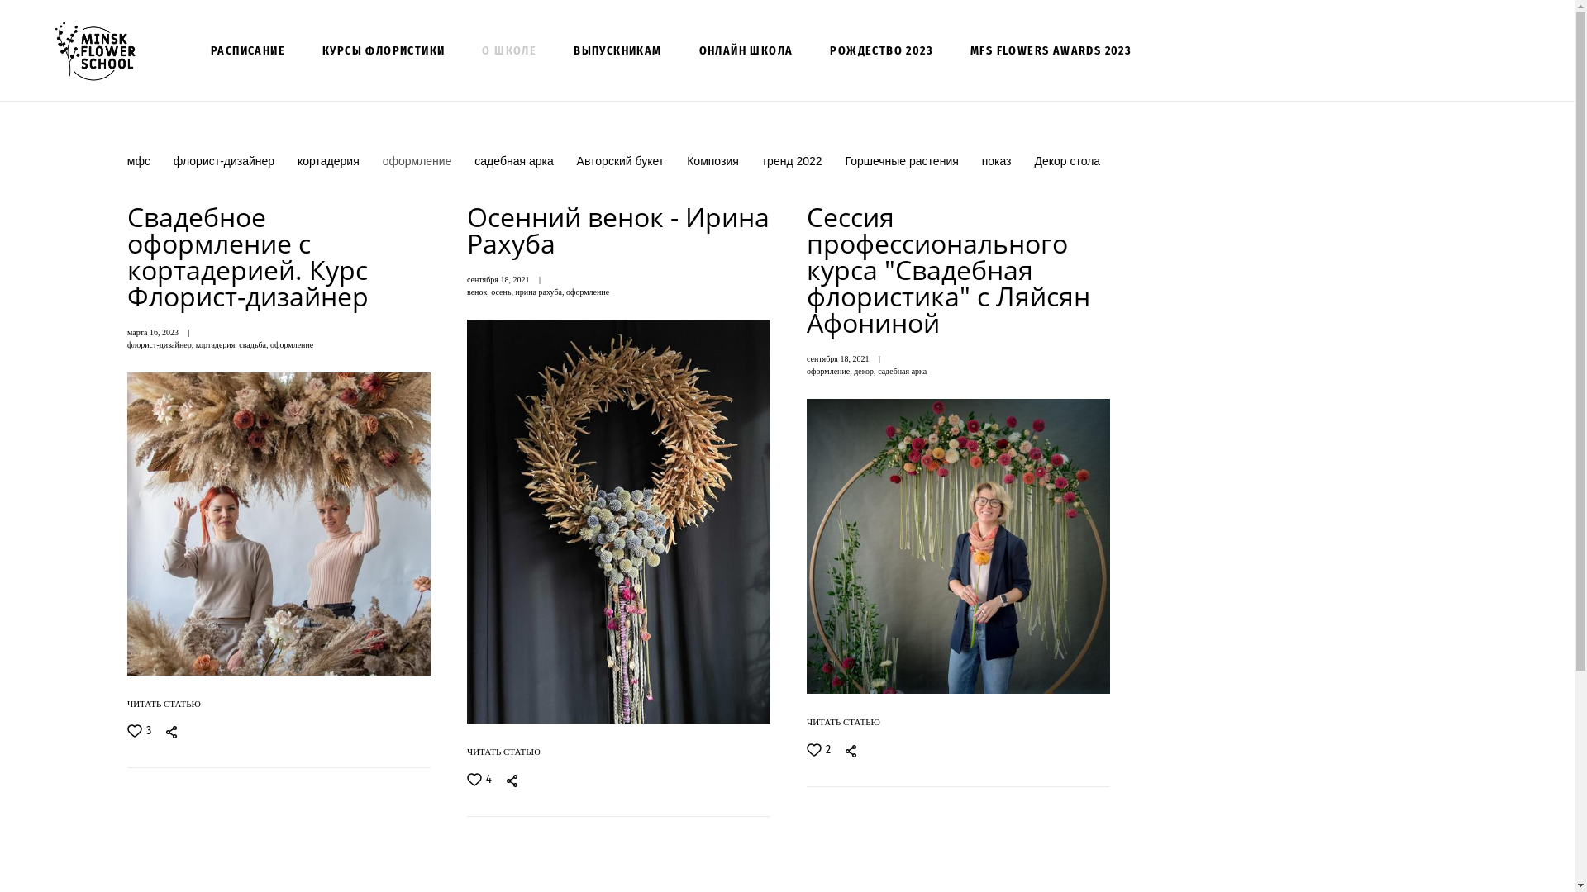 The image size is (1587, 892). What do you see at coordinates (1051, 51) in the screenshot?
I see `MFS FLOWERS AWARDS 2023` at bounding box center [1051, 51].